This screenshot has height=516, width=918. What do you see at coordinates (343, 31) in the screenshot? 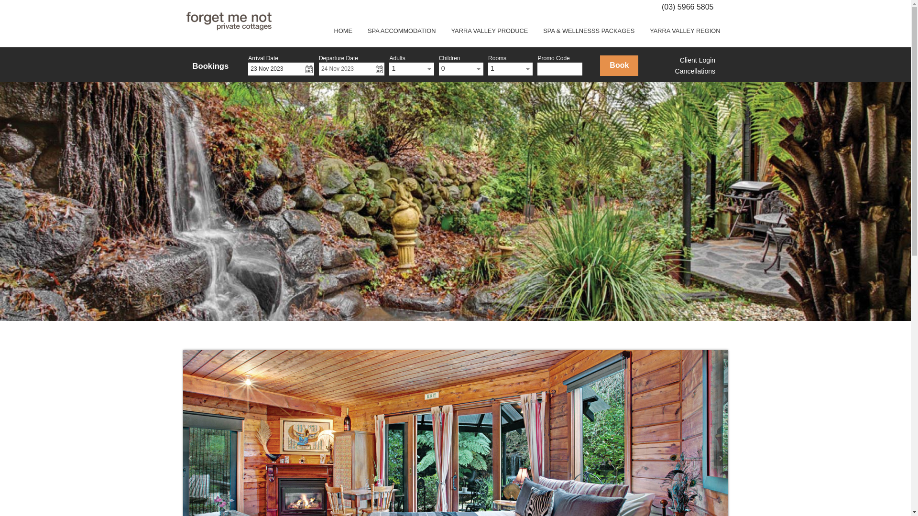
I see `HOME` at bounding box center [343, 31].